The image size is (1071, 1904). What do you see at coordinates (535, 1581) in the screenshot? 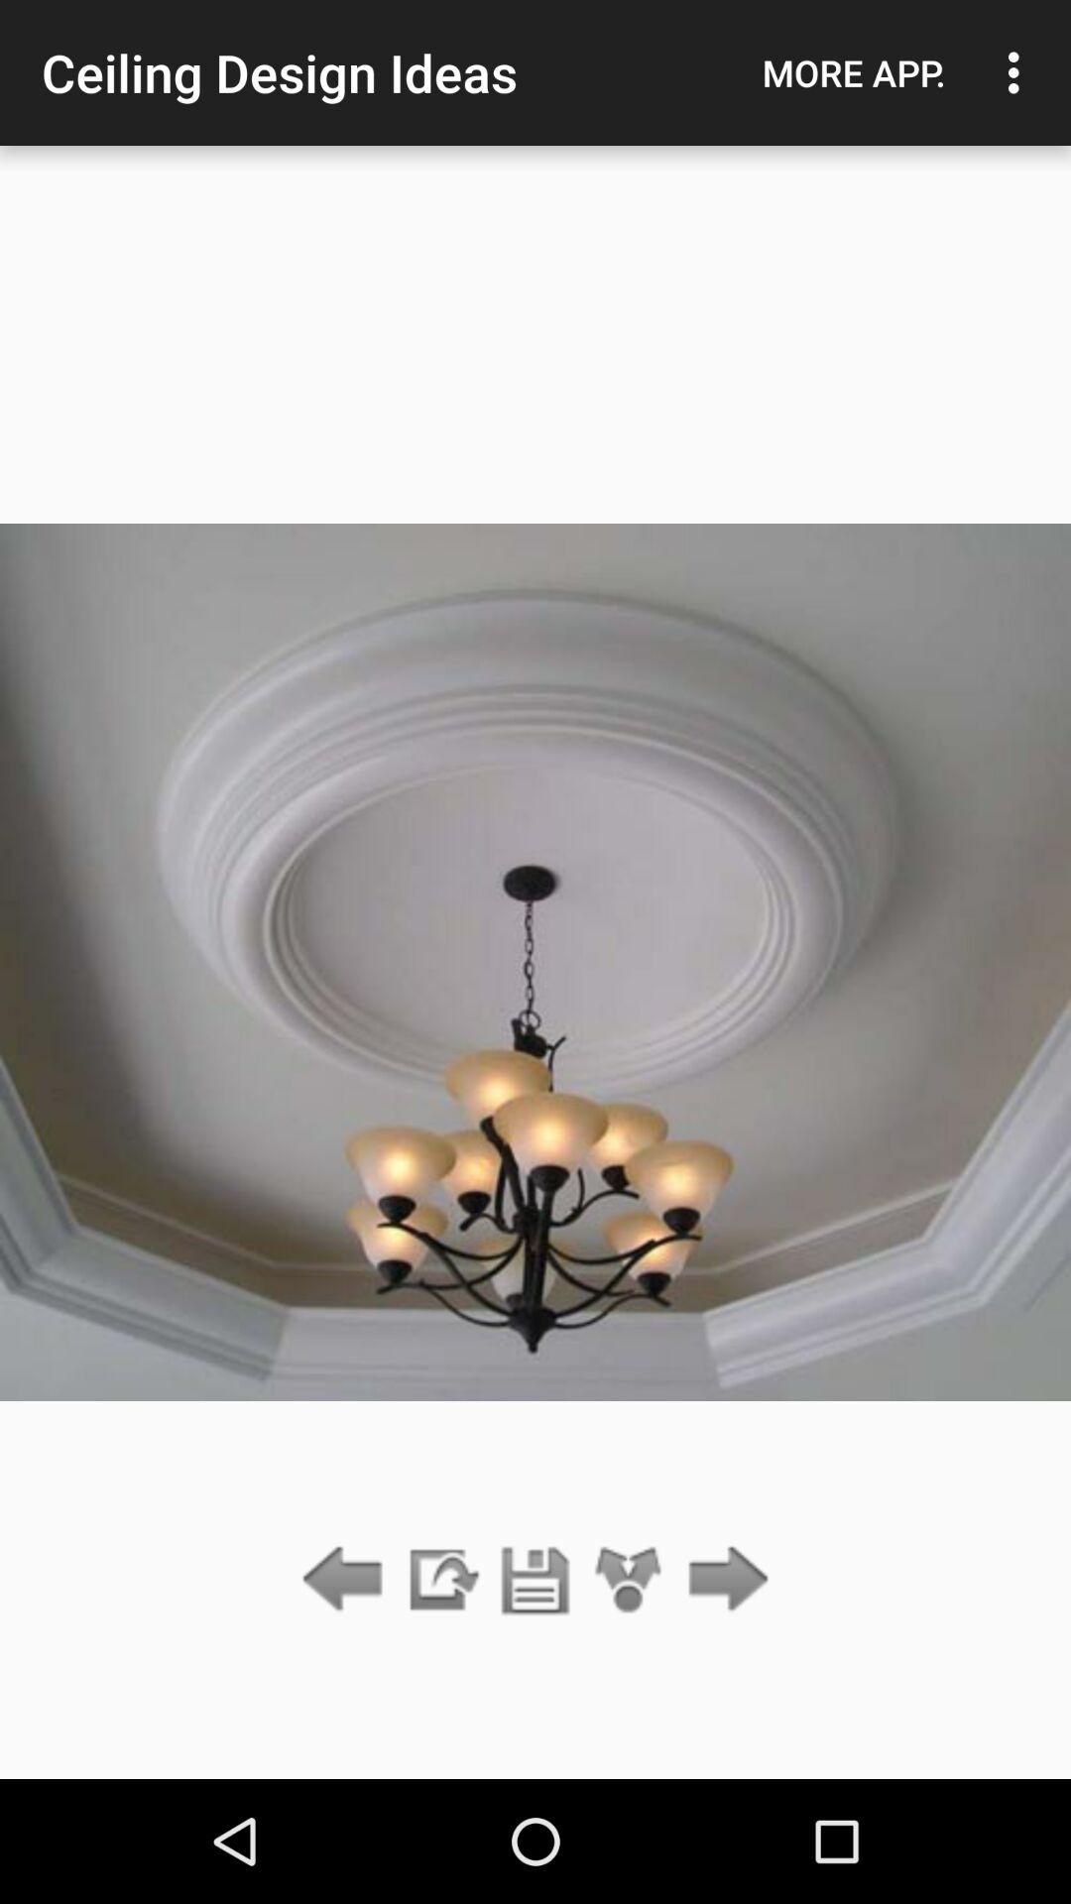
I see `select icon below ceiling design ideas icon` at bounding box center [535, 1581].